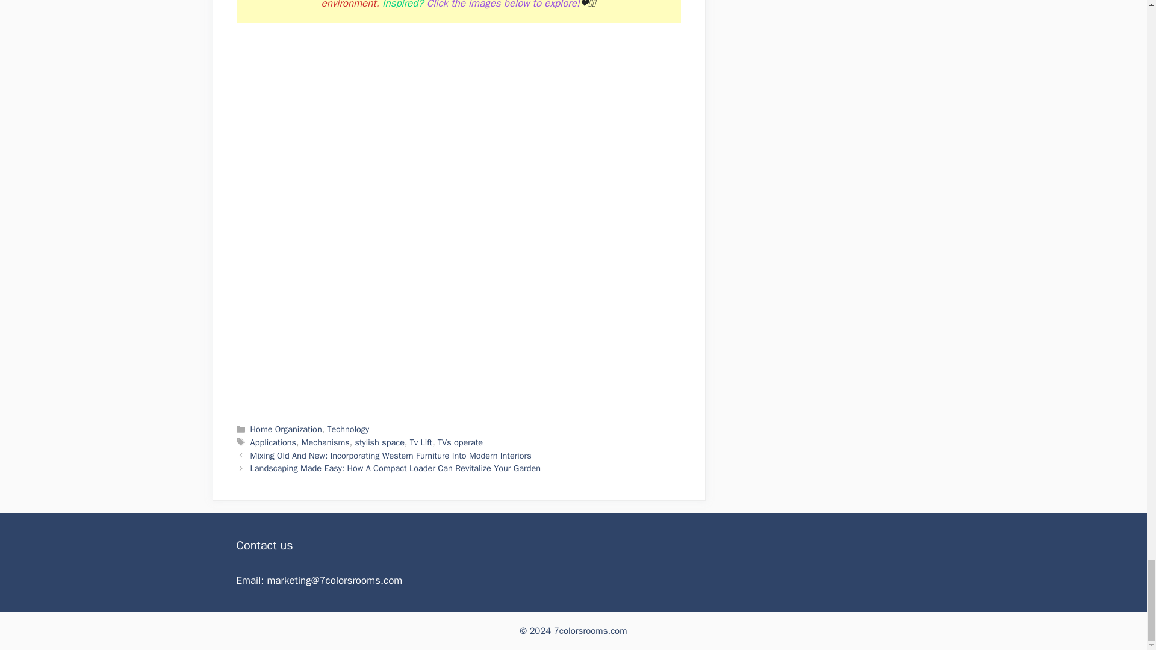  What do you see at coordinates (460, 442) in the screenshot?
I see `TVs operate` at bounding box center [460, 442].